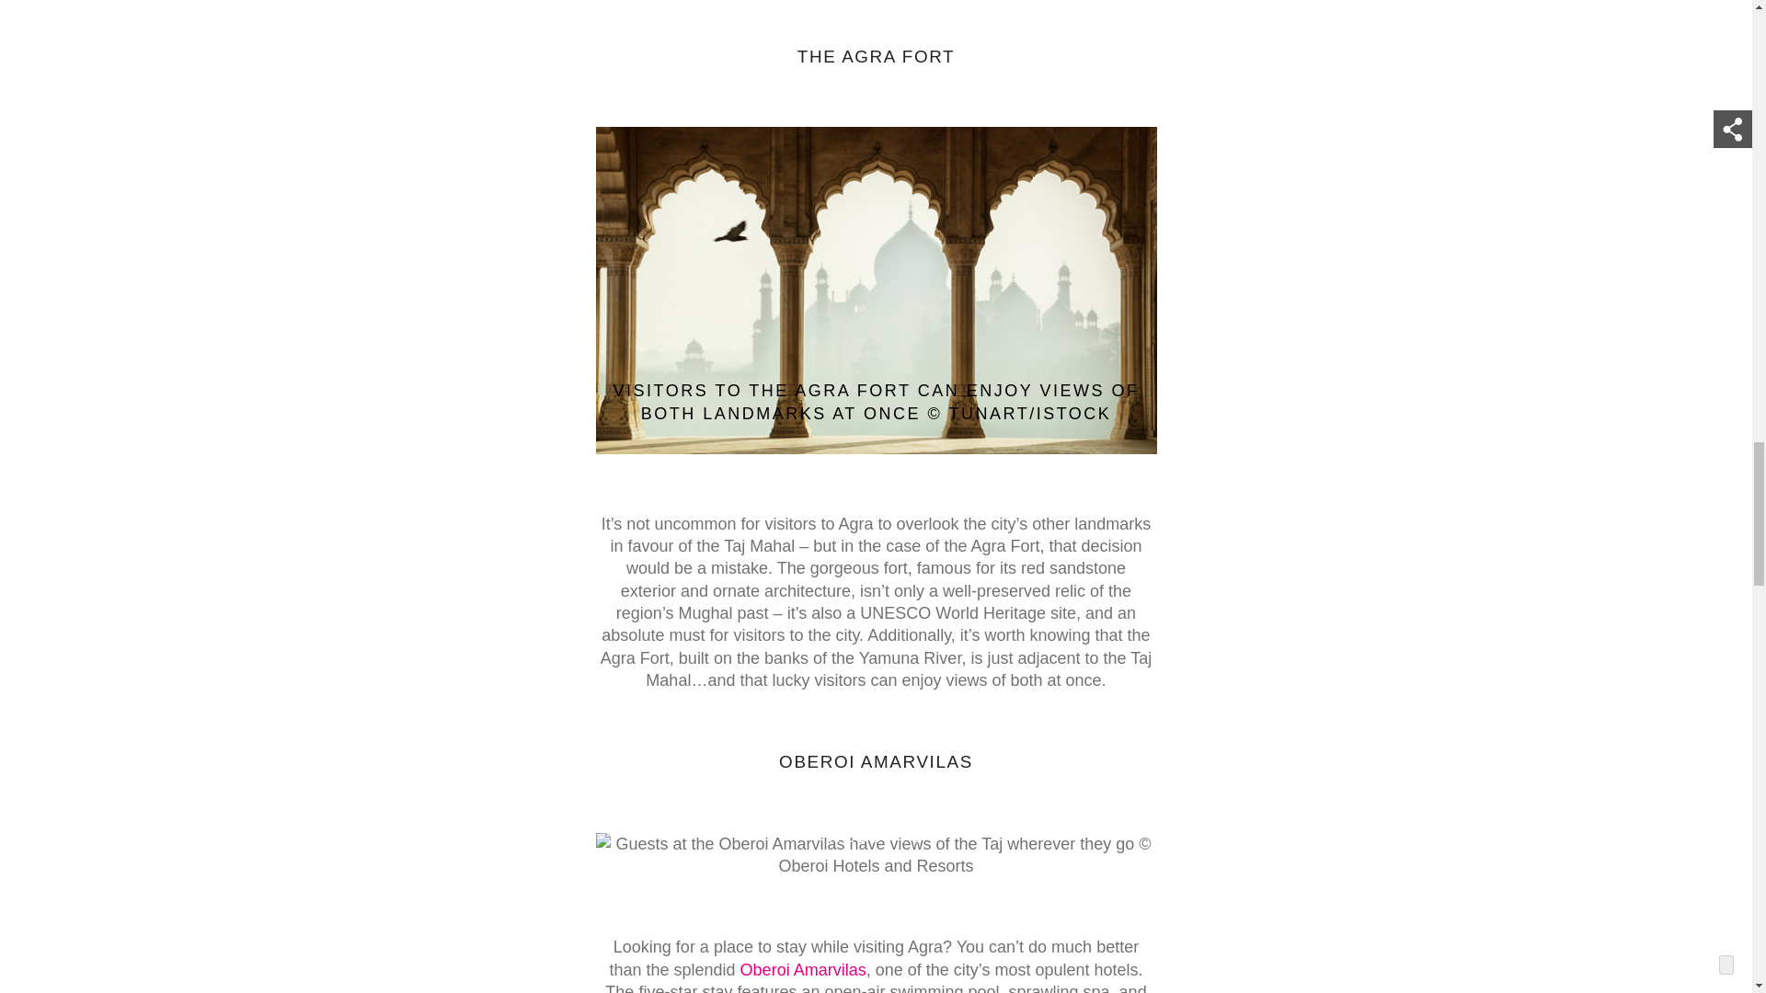 The height and width of the screenshot is (993, 1766). Describe the element at coordinates (803, 970) in the screenshot. I see `Oberoi Amarvilas` at that location.